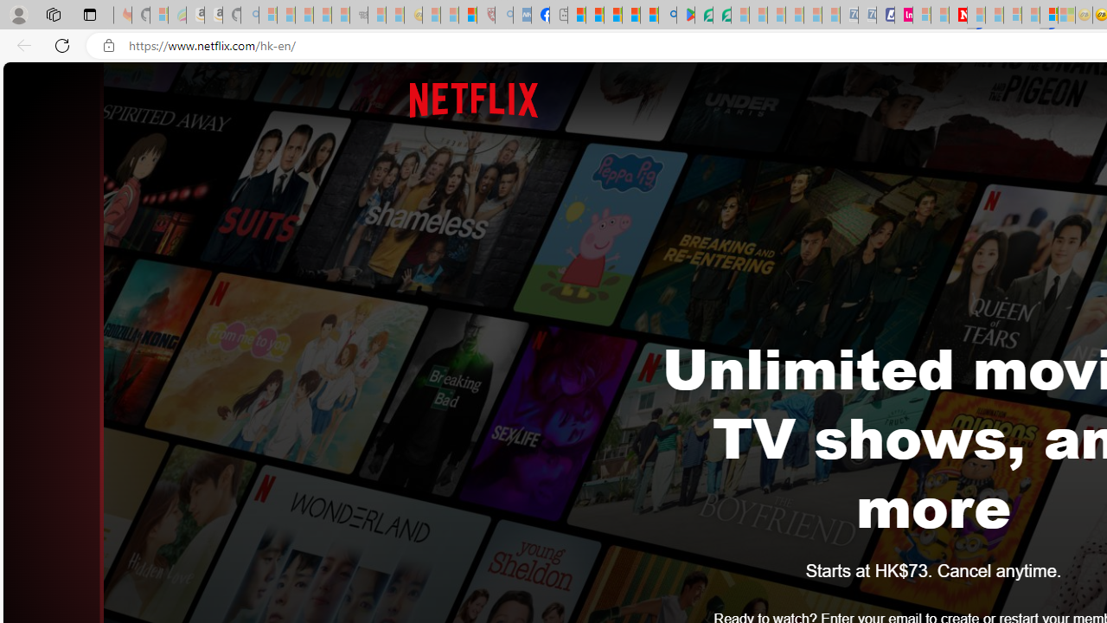 This screenshot has height=623, width=1107. What do you see at coordinates (958, 16) in the screenshot?
I see `Latest Politics News & Archive | Newsweek.com` at bounding box center [958, 16].